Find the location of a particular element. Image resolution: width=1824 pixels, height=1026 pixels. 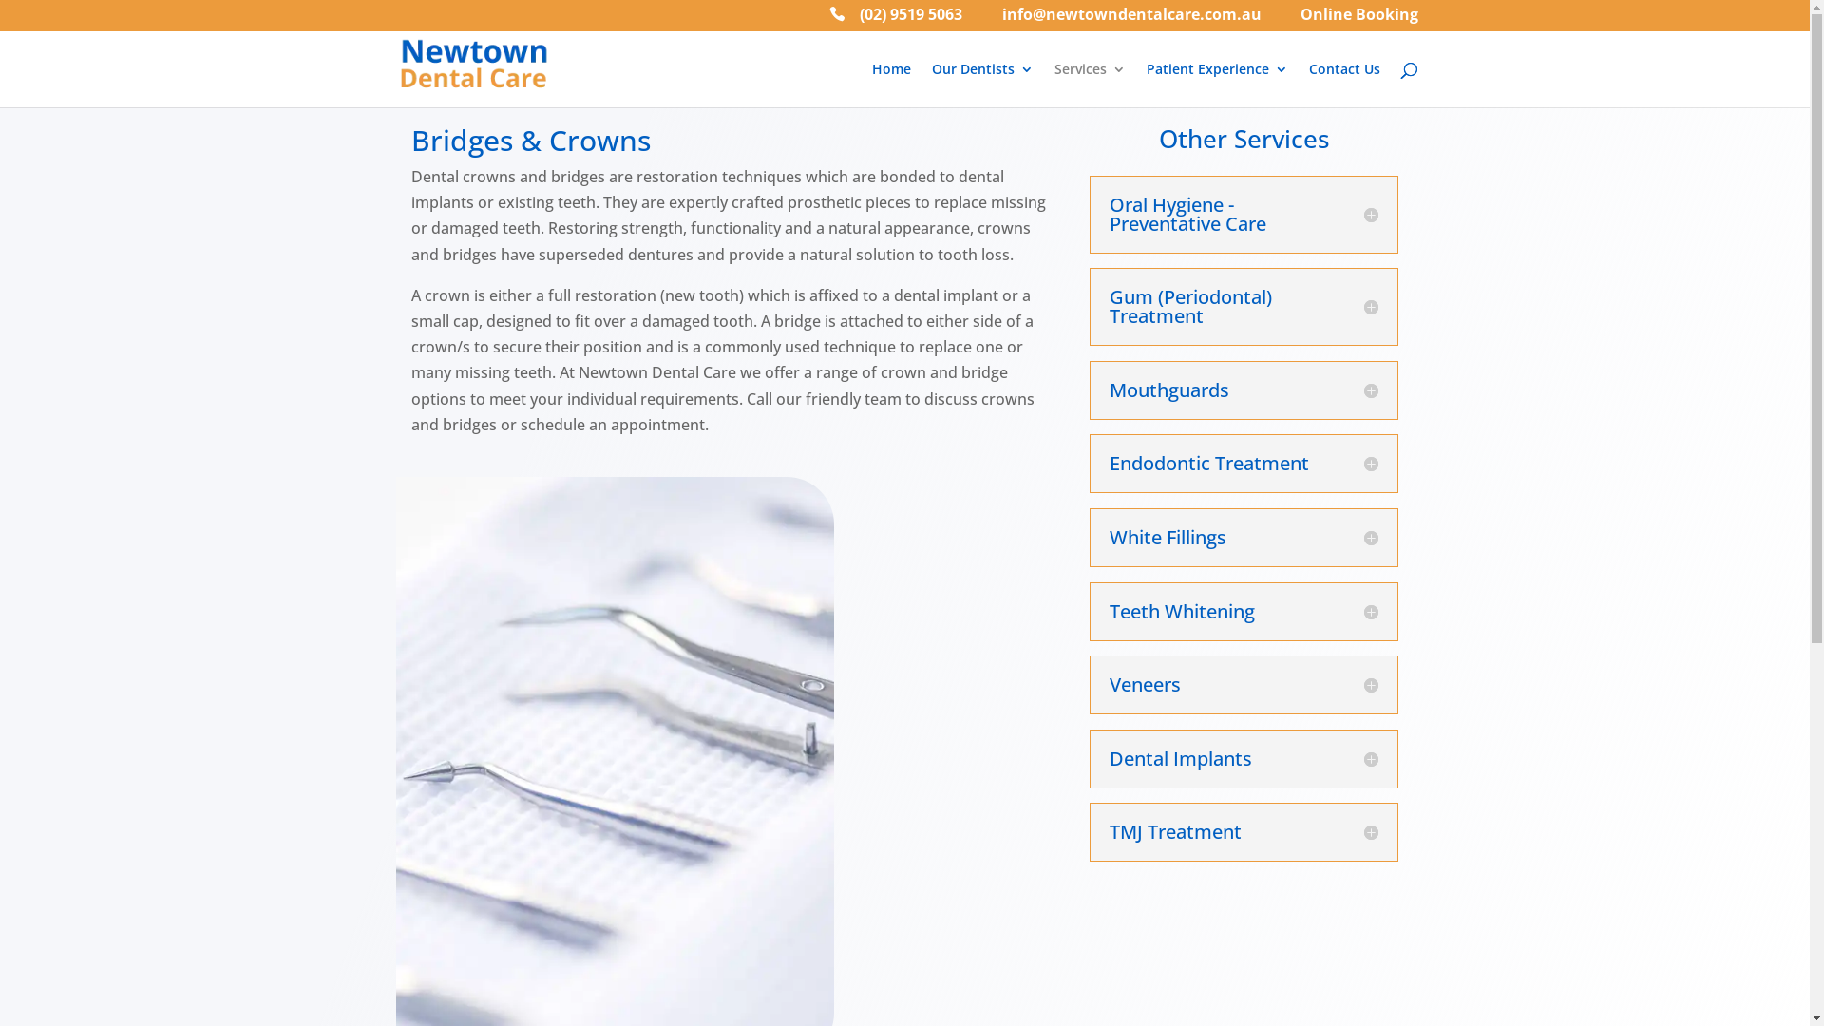

Patient Experience is located at coordinates (1216, 85).